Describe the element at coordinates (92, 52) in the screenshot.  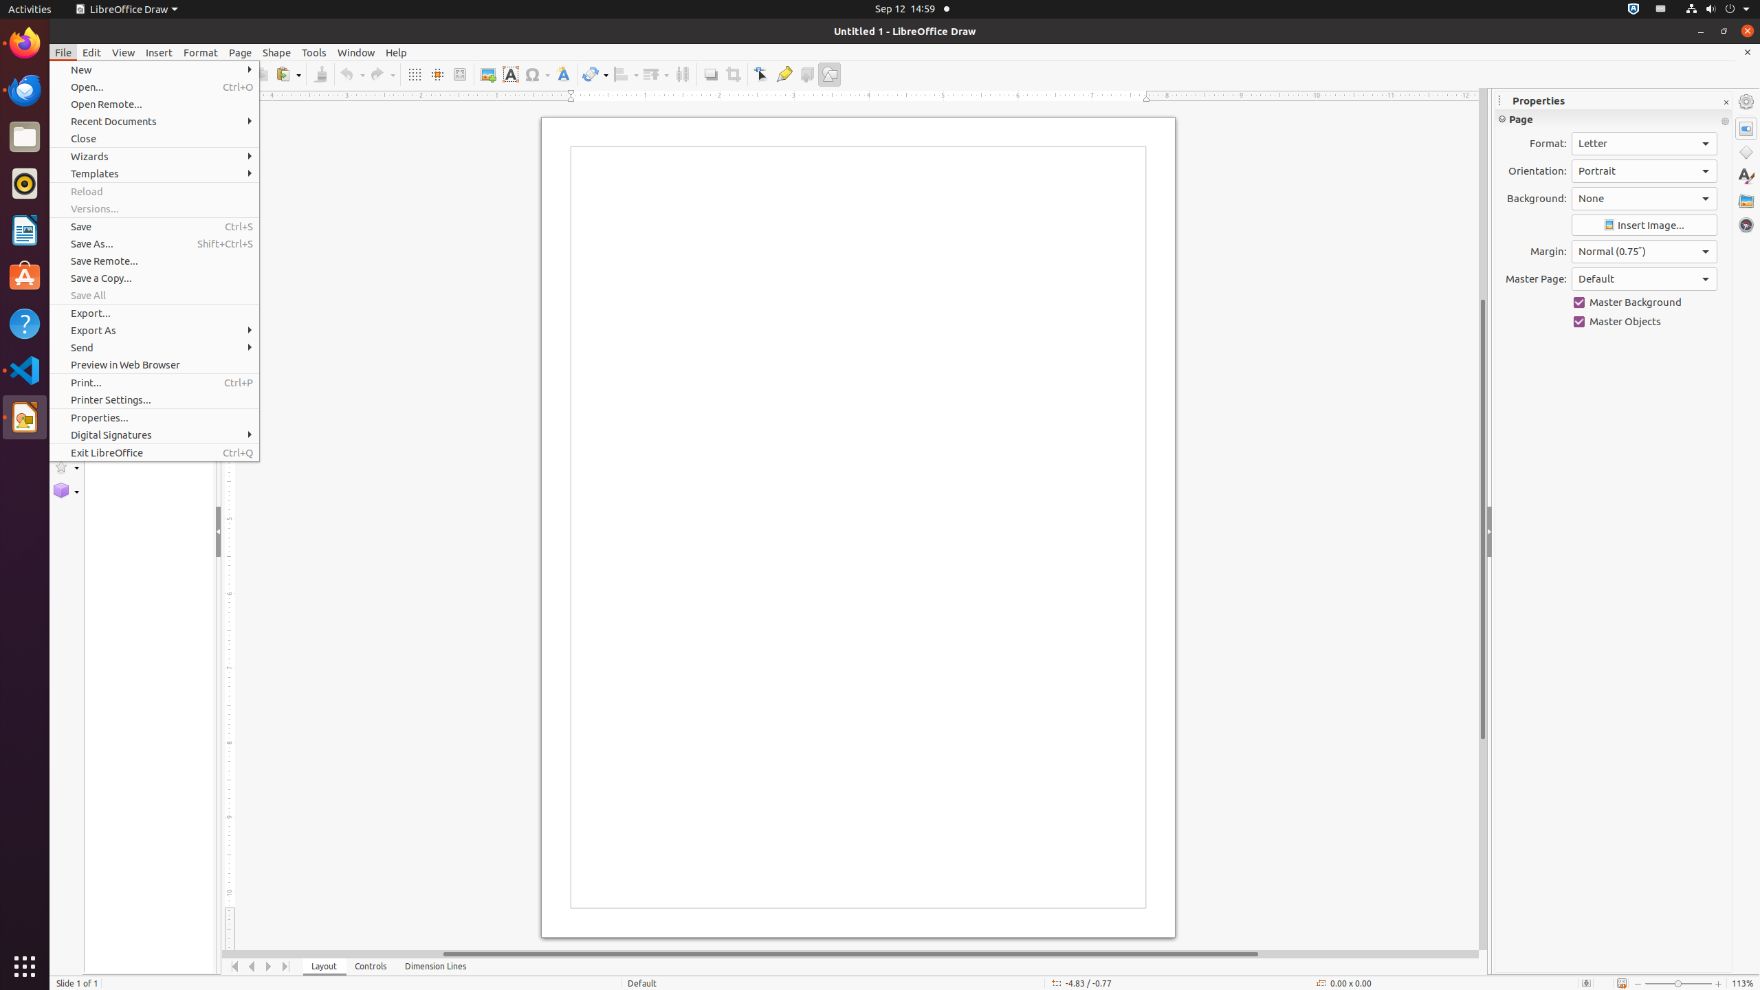
I see `Edit` at that location.